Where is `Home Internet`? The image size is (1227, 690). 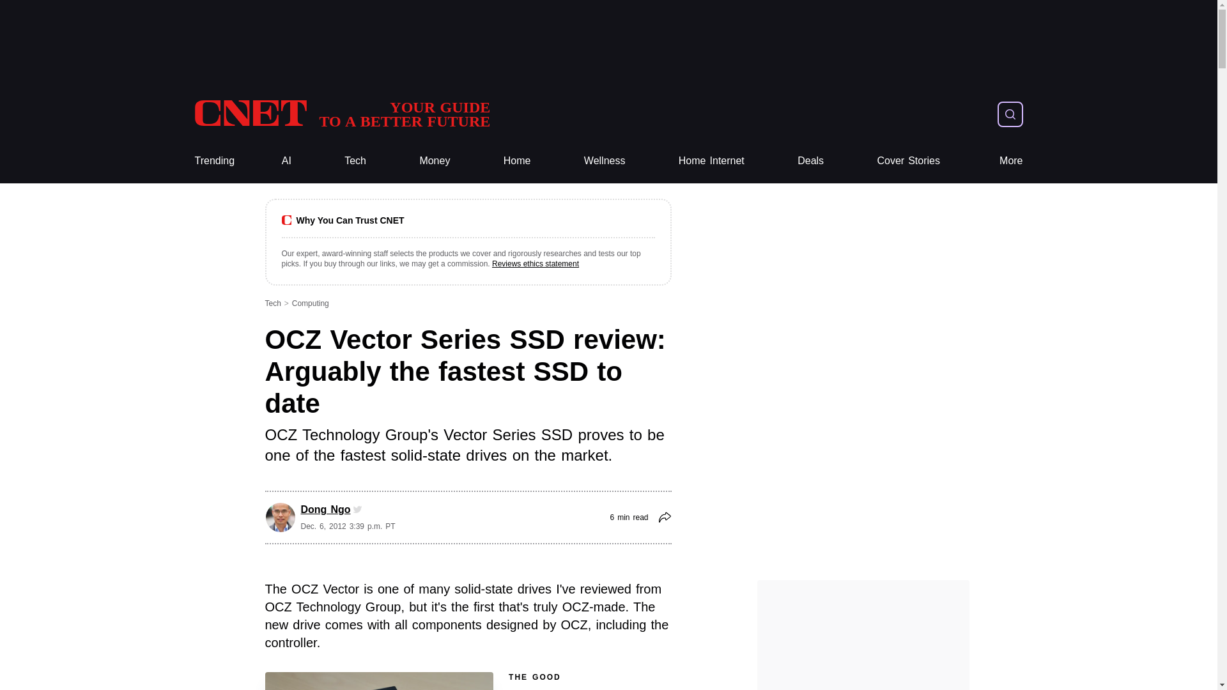
Home Internet is located at coordinates (517, 161).